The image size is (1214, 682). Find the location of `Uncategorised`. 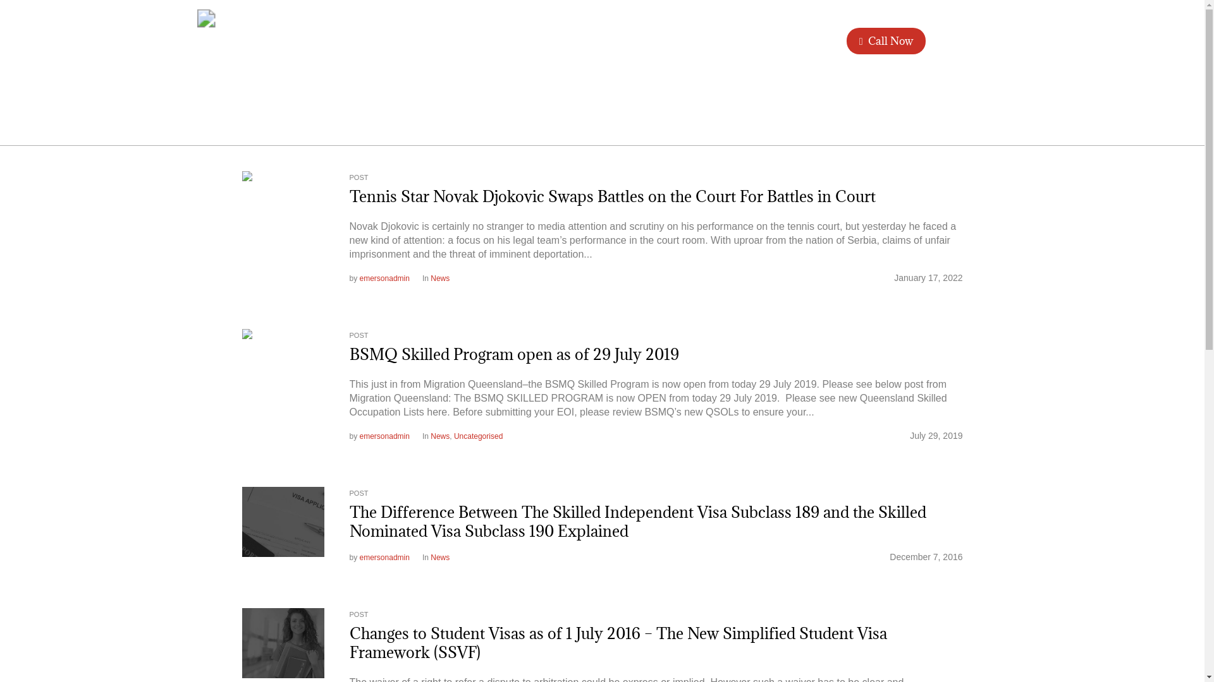

Uncategorised is located at coordinates (478, 436).